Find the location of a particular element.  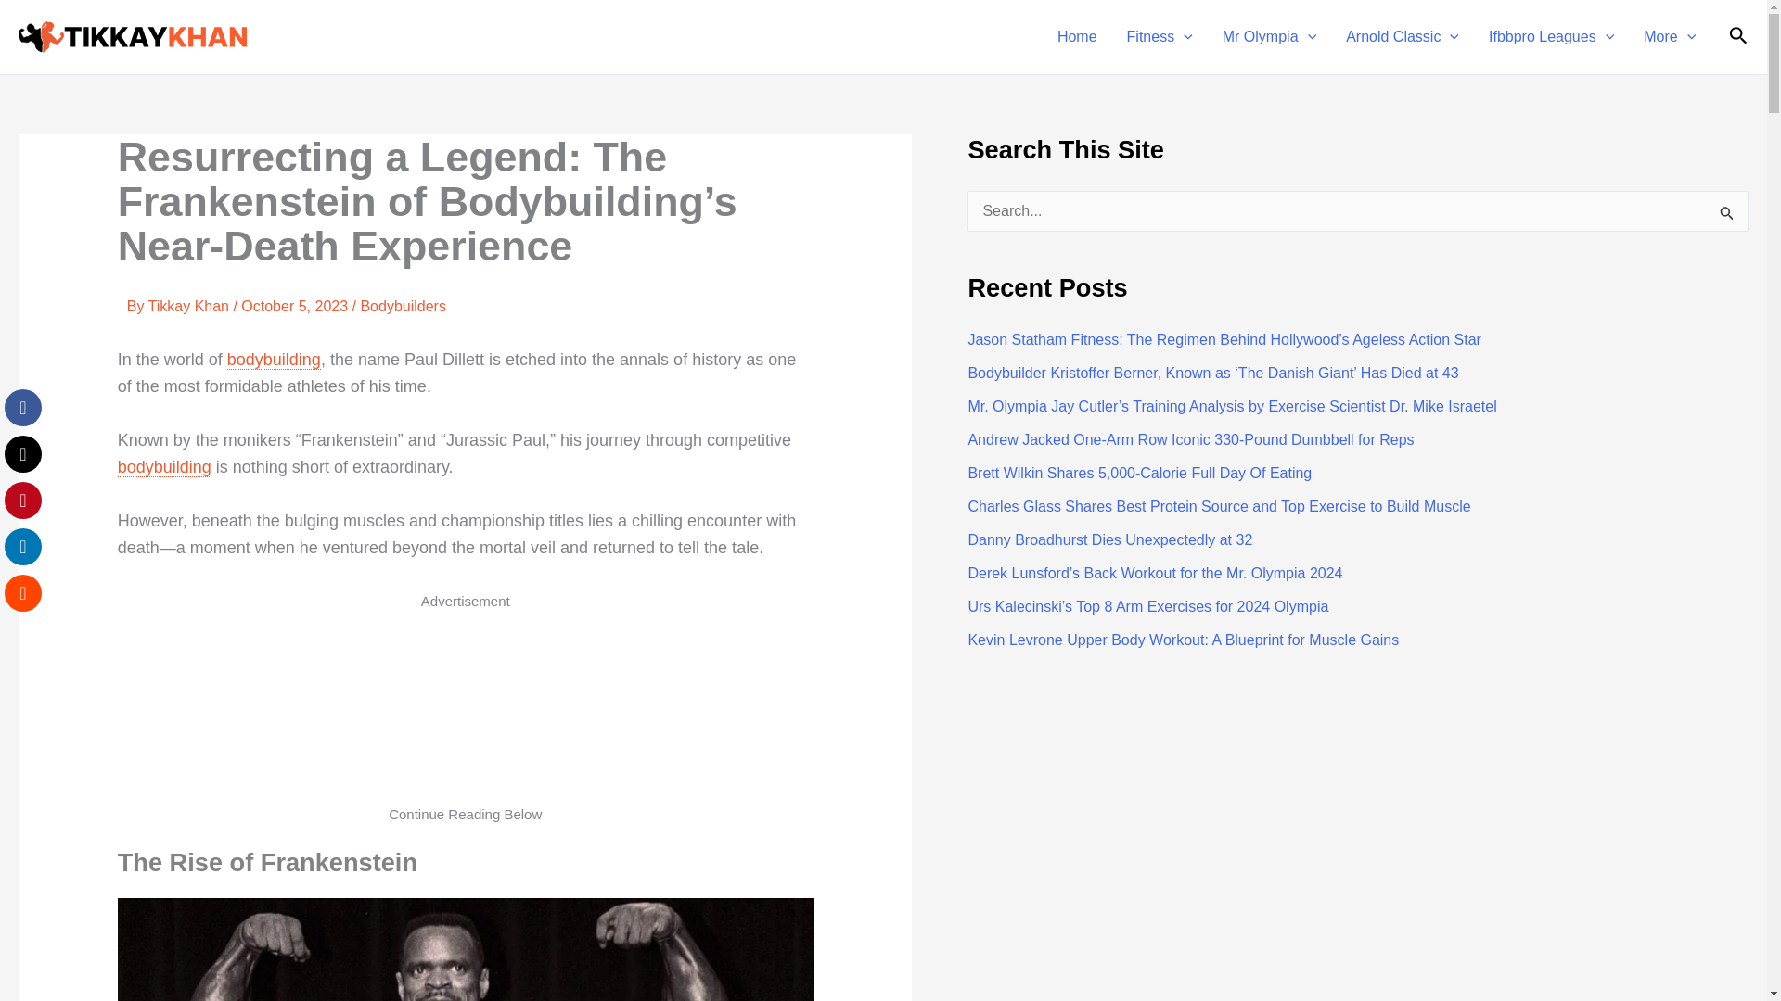

Home is located at coordinates (1076, 37).